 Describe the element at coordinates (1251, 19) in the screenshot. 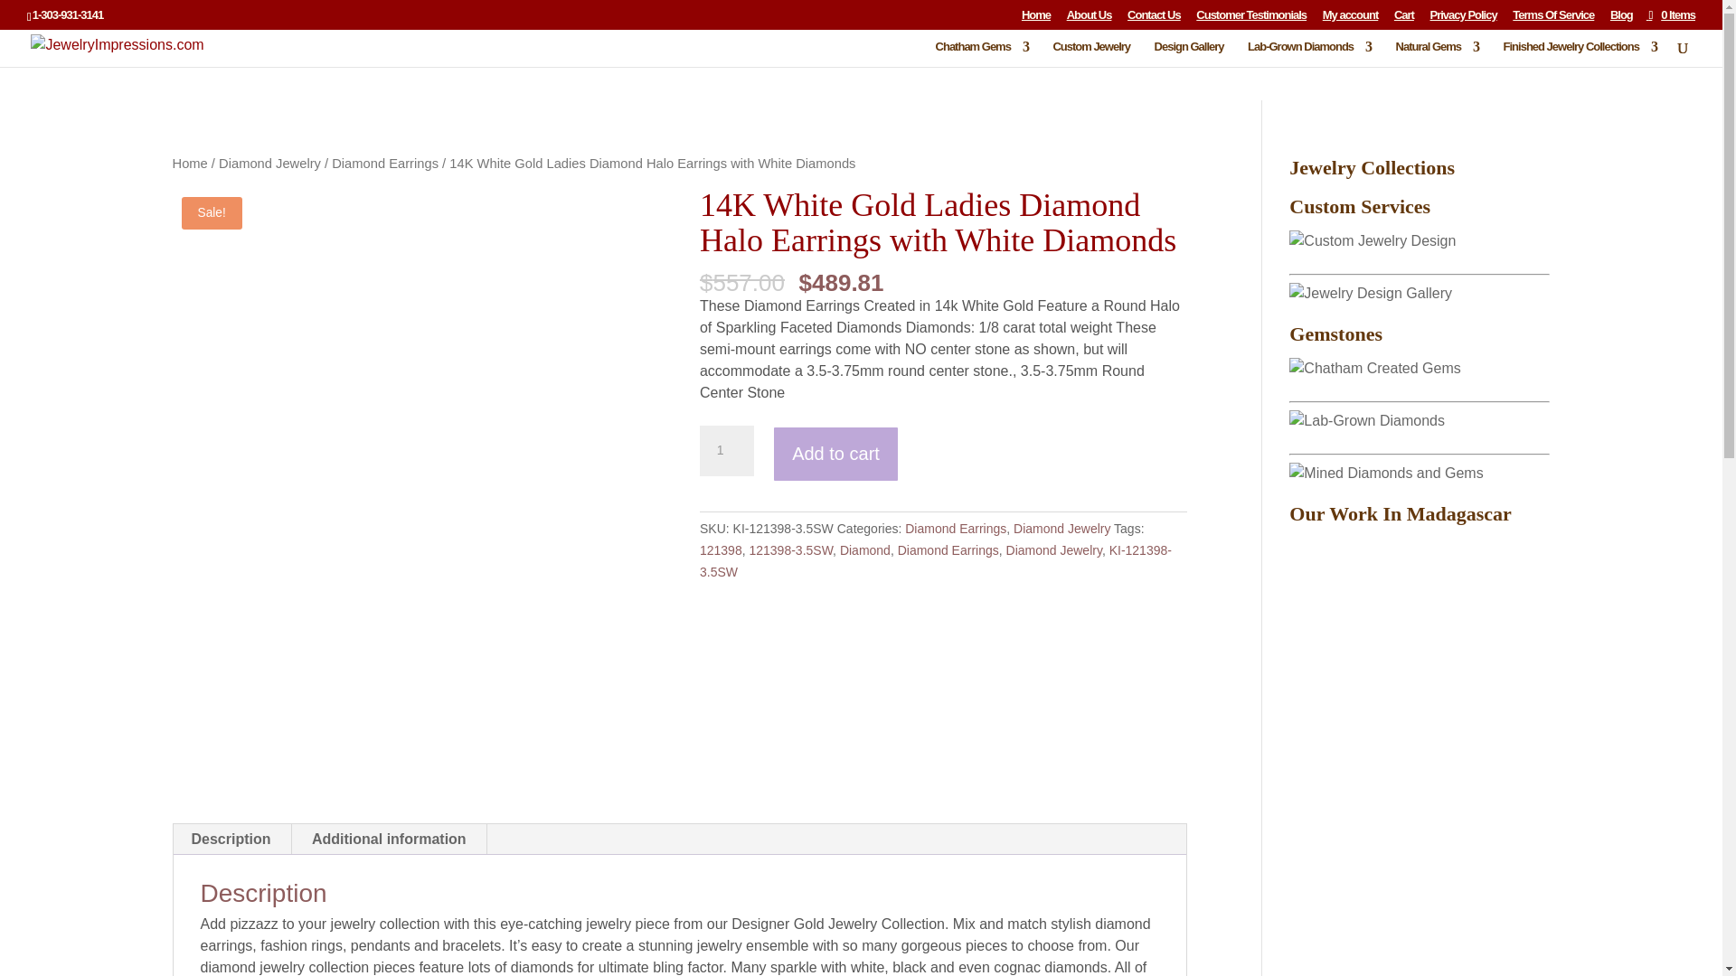

I see `Customer Testimonials` at that location.